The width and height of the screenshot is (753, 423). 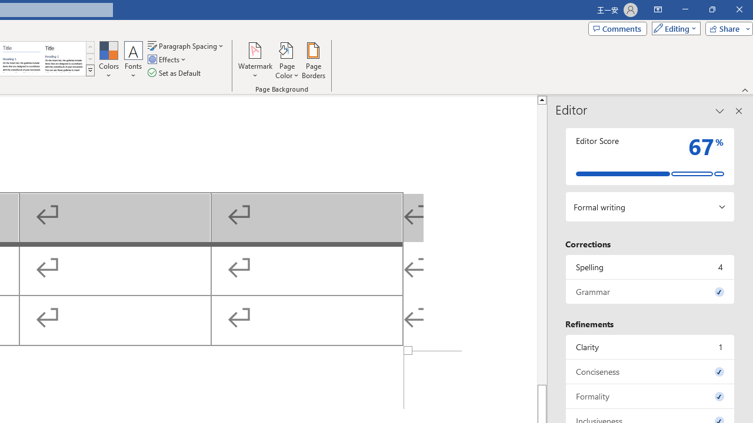 What do you see at coordinates (650, 347) in the screenshot?
I see `Clarity, 1 issue. Press space or enter to review items.` at bounding box center [650, 347].